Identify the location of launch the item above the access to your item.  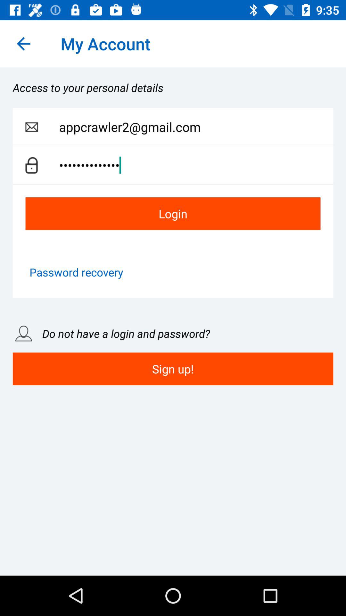
(23, 44).